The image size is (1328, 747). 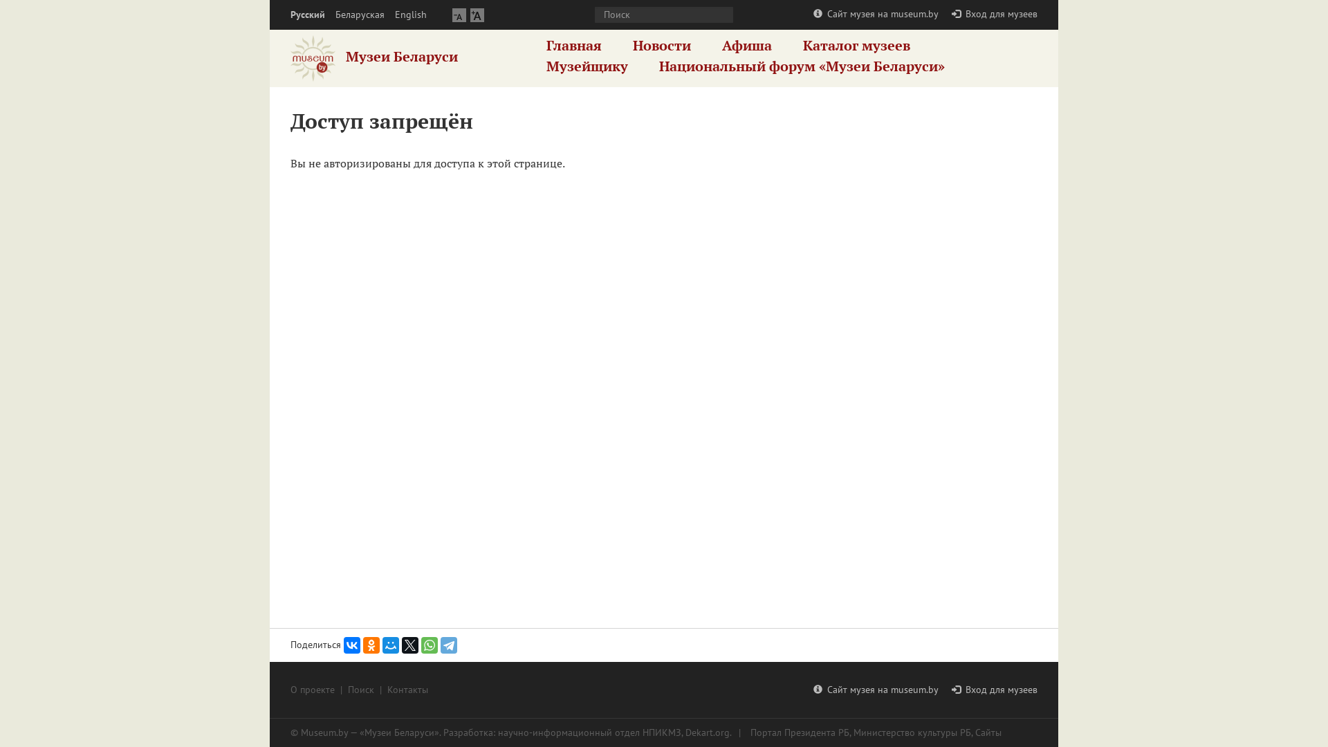 I want to click on A, so click(x=459, y=15).